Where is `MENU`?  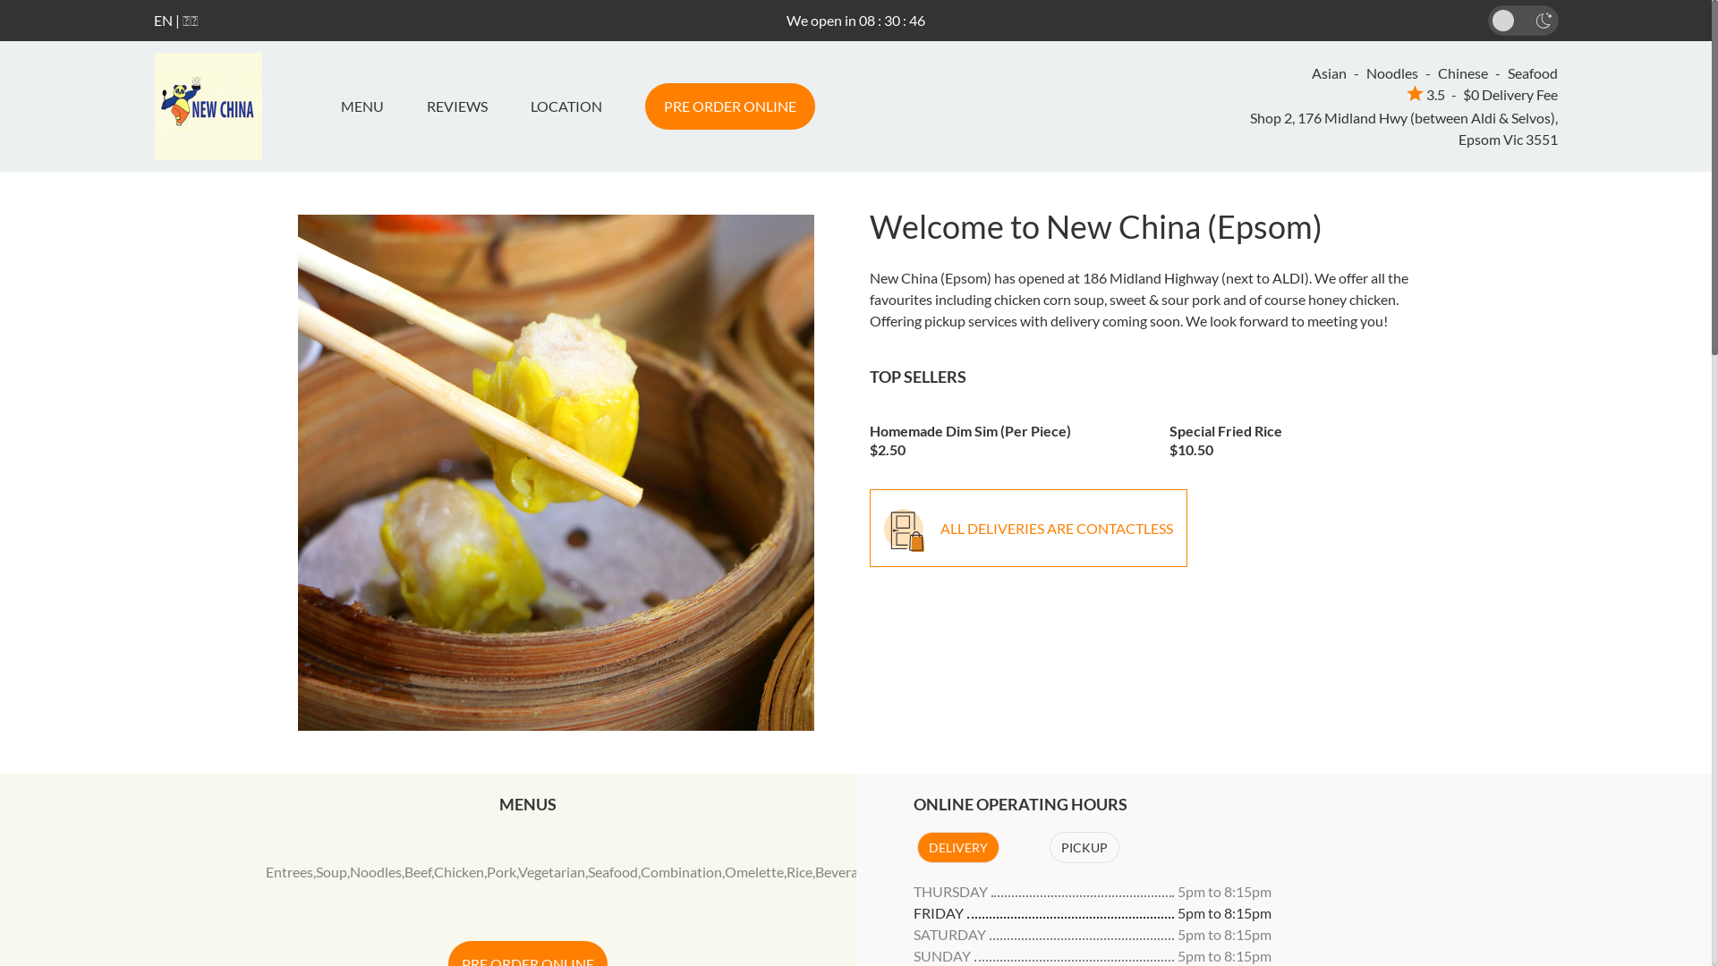 MENU is located at coordinates (369, 106).